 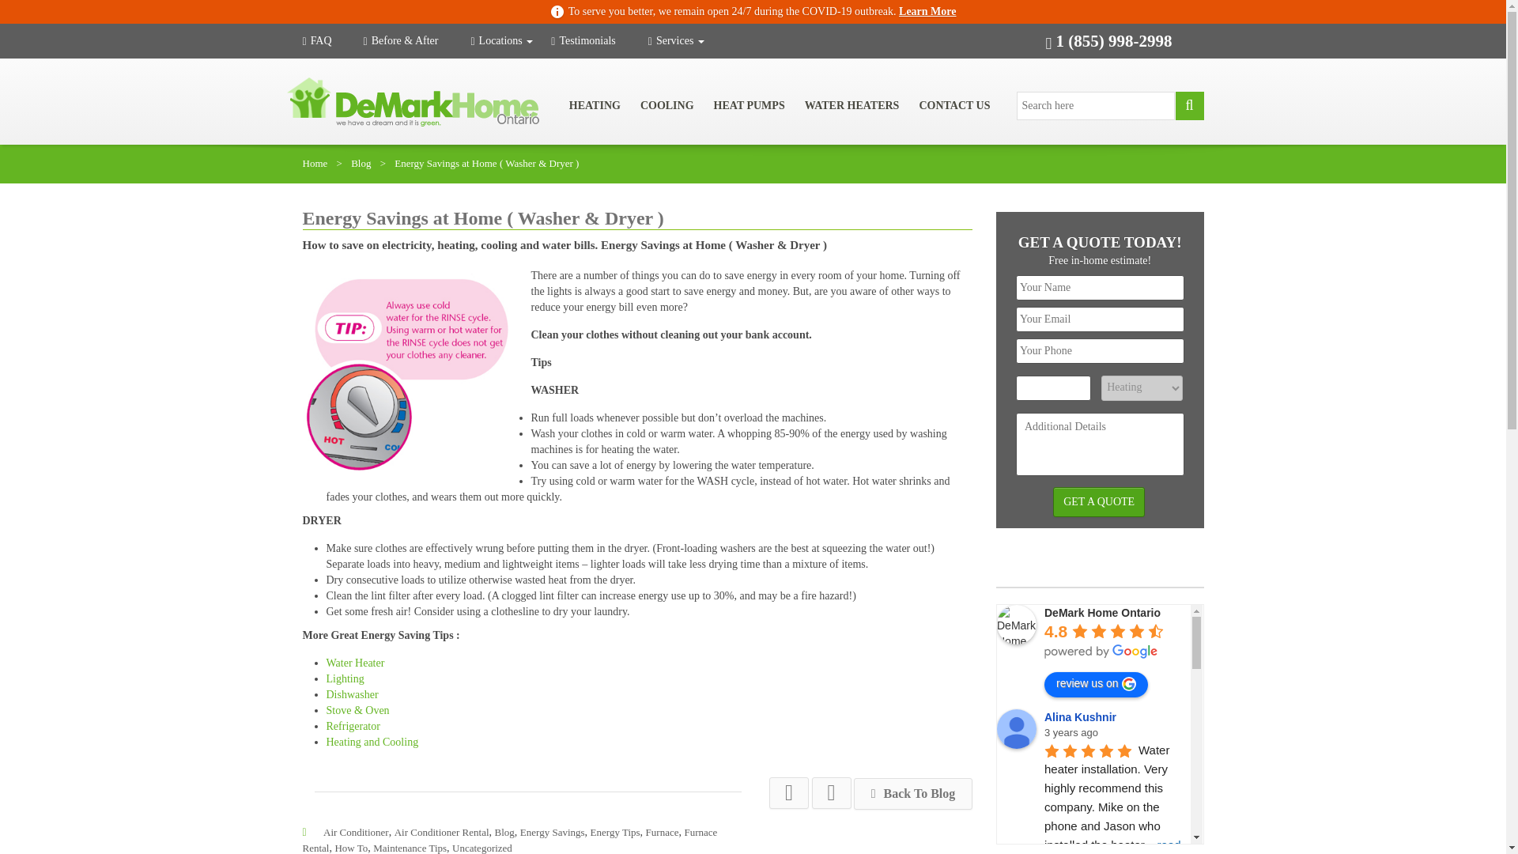 I want to click on Testimonials, so click(x=598, y=41).